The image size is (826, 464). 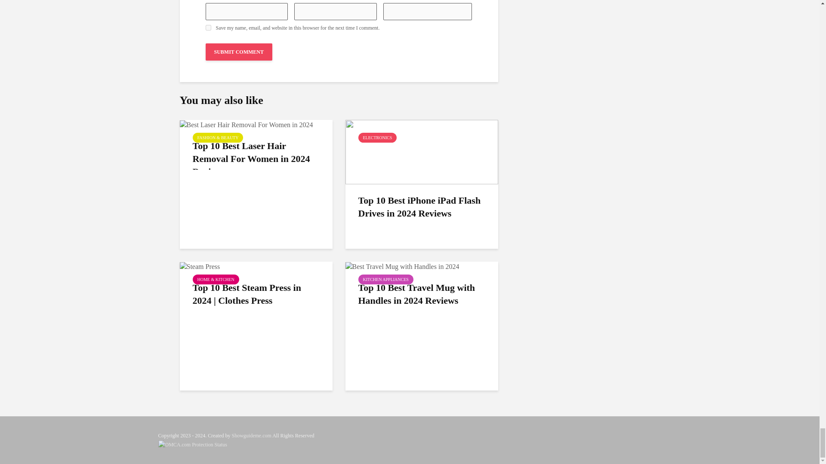 I want to click on Top 10 Best Travel Mug with Handles in 2024 Reviews, so click(x=402, y=266).